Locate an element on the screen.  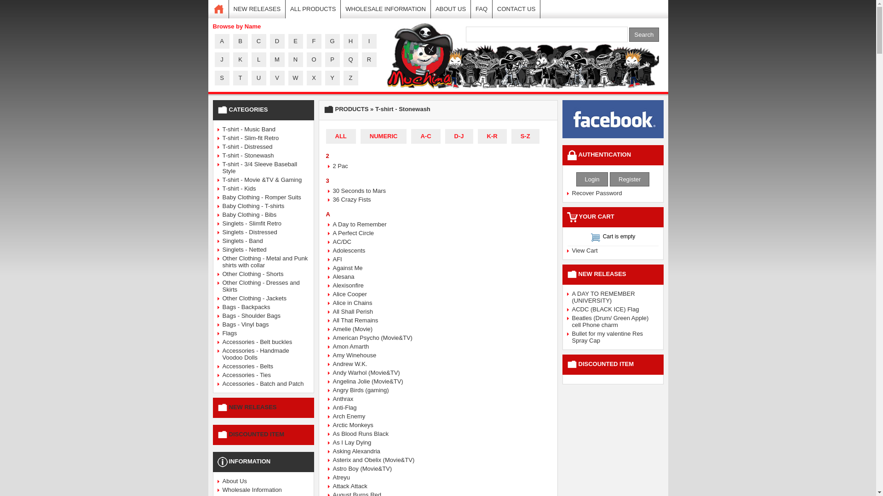
Bags - Shoulder Bags is located at coordinates (252, 316).